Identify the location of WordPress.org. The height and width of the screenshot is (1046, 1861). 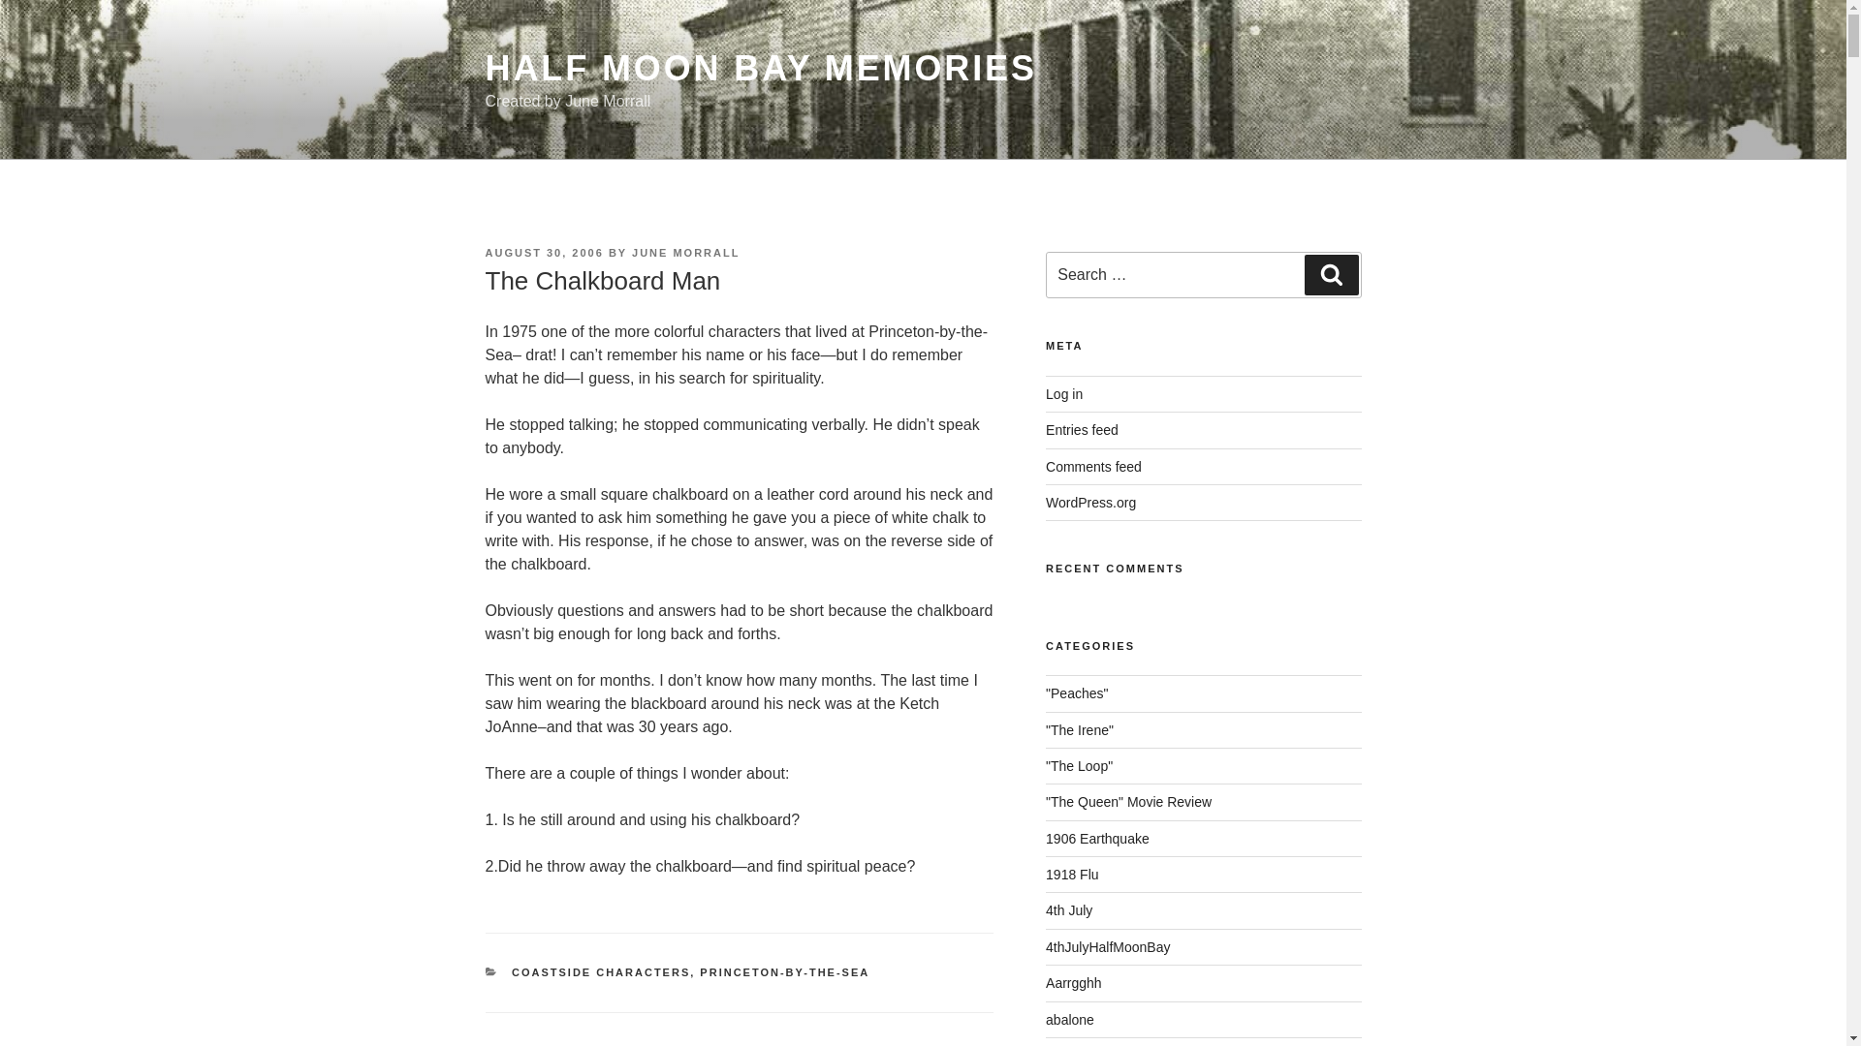
(1090, 502).